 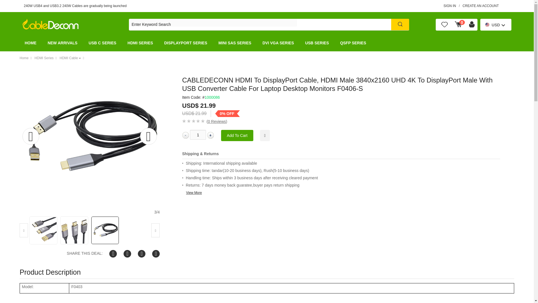 I want to click on CREATE AN ACCOUNT, so click(x=481, y=6).